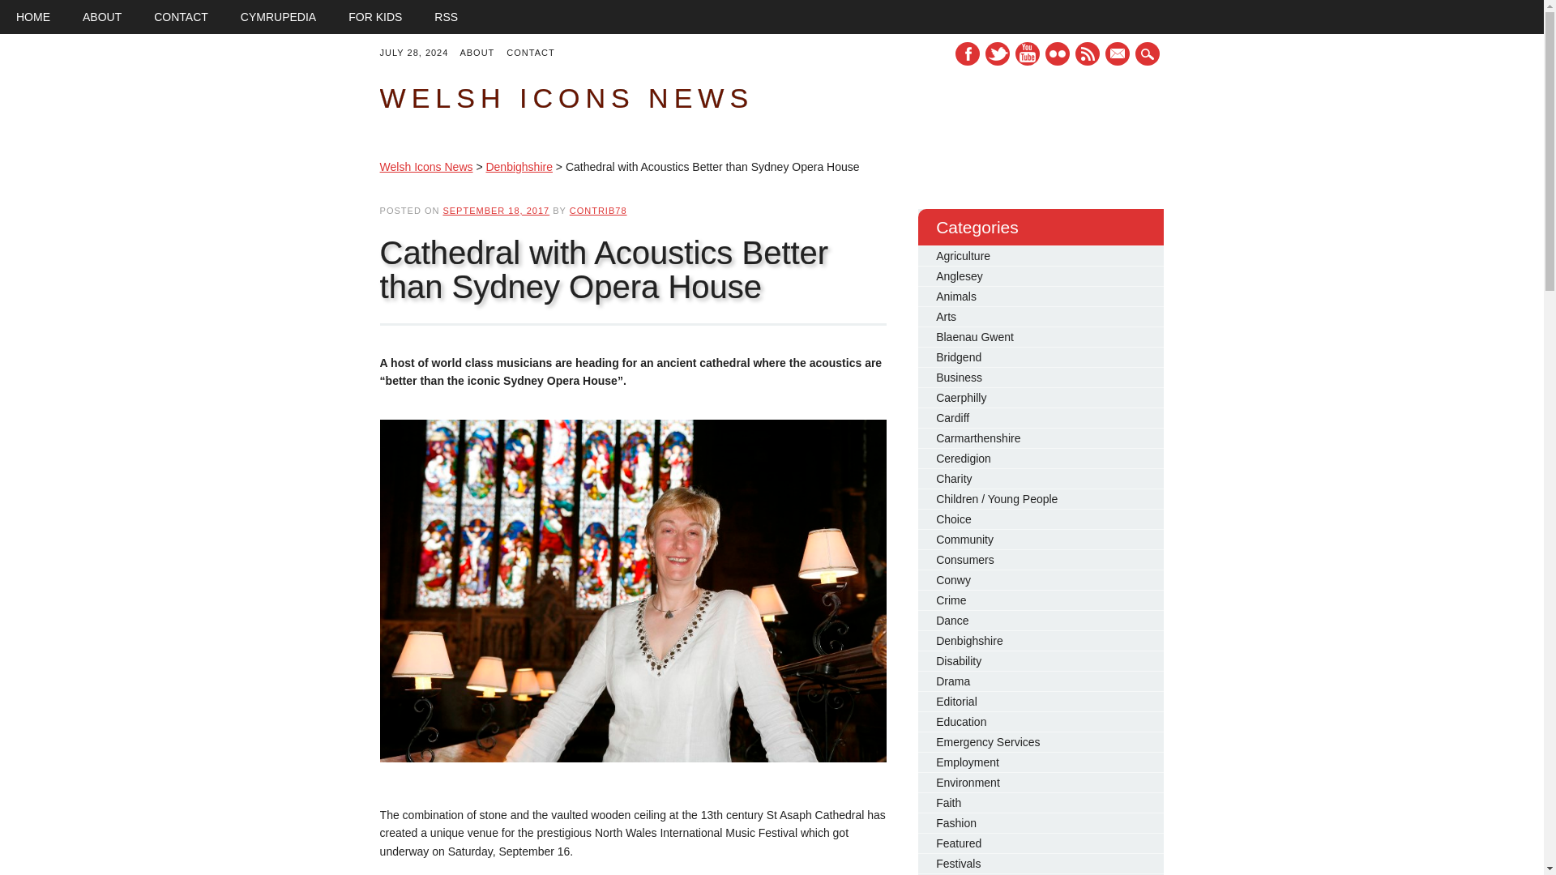 The image size is (1556, 875). Describe the element at coordinates (33, 17) in the screenshot. I see `HOME` at that location.